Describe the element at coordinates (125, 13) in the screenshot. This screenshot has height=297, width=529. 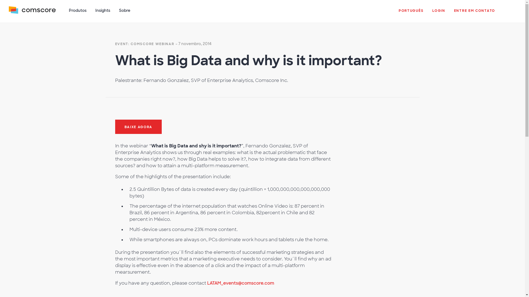
I see `Sobre` at that location.